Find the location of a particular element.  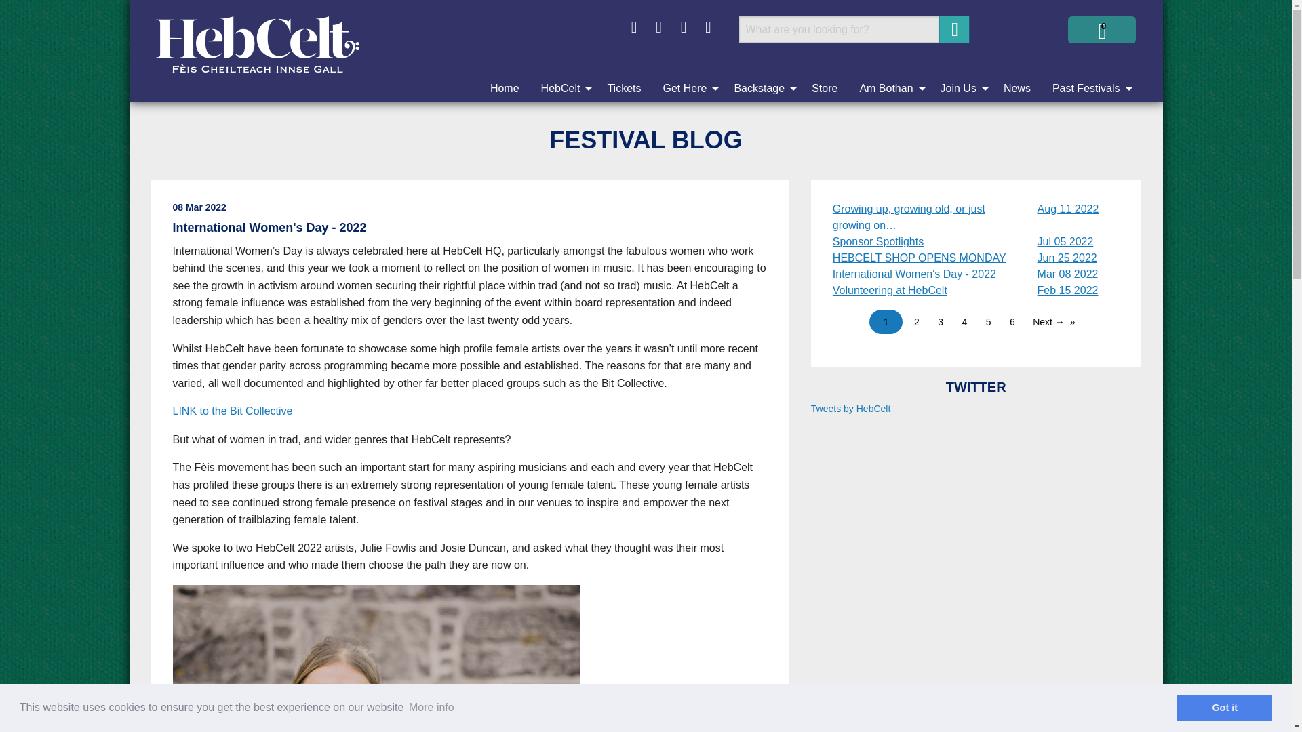

Get Here is located at coordinates (687, 89).